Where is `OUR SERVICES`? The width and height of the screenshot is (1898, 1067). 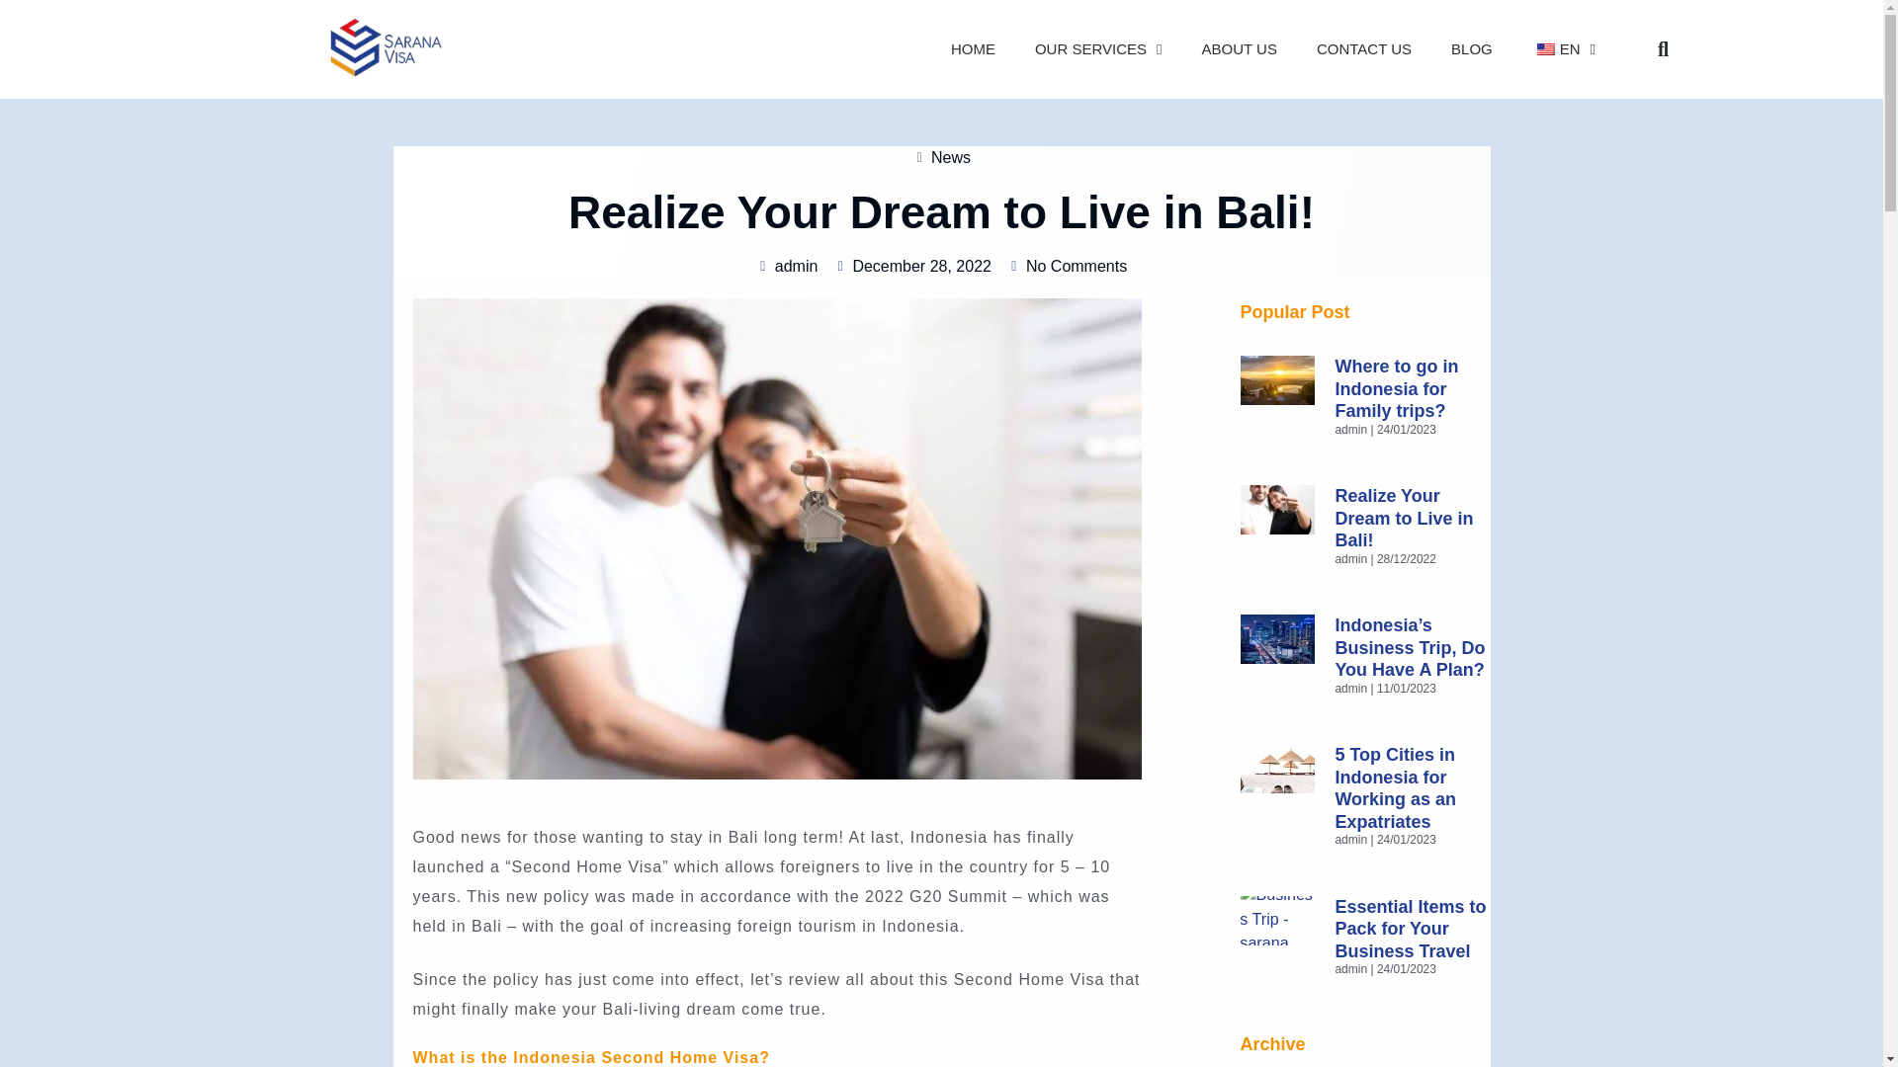
OUR SERVICES is located at coordinates (1099, 49).